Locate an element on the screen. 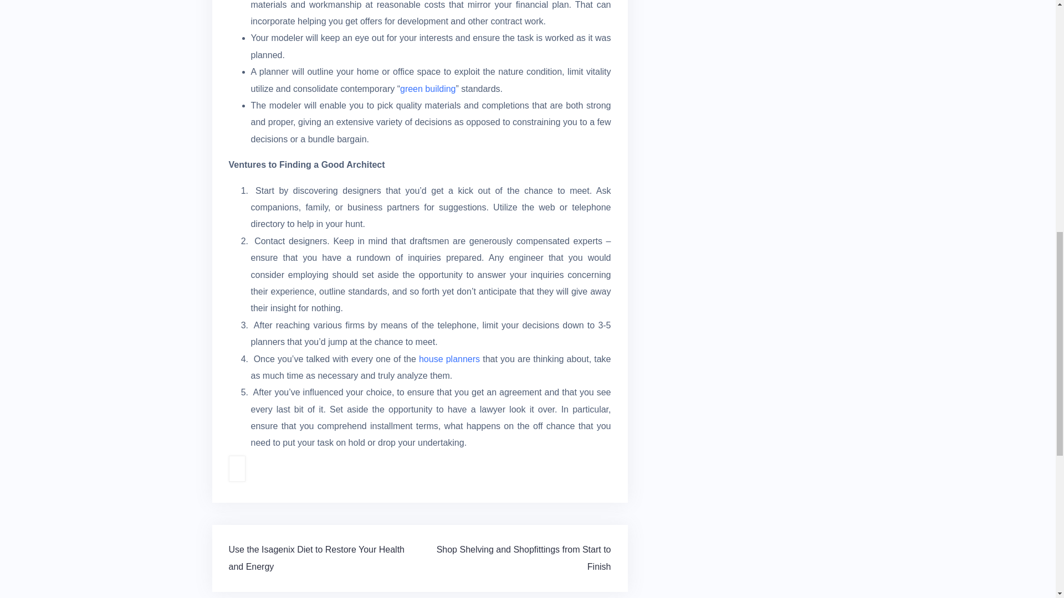  Use the Isagenix Diet to Restore Your Health and Energy is located at coordinates (316, 558).